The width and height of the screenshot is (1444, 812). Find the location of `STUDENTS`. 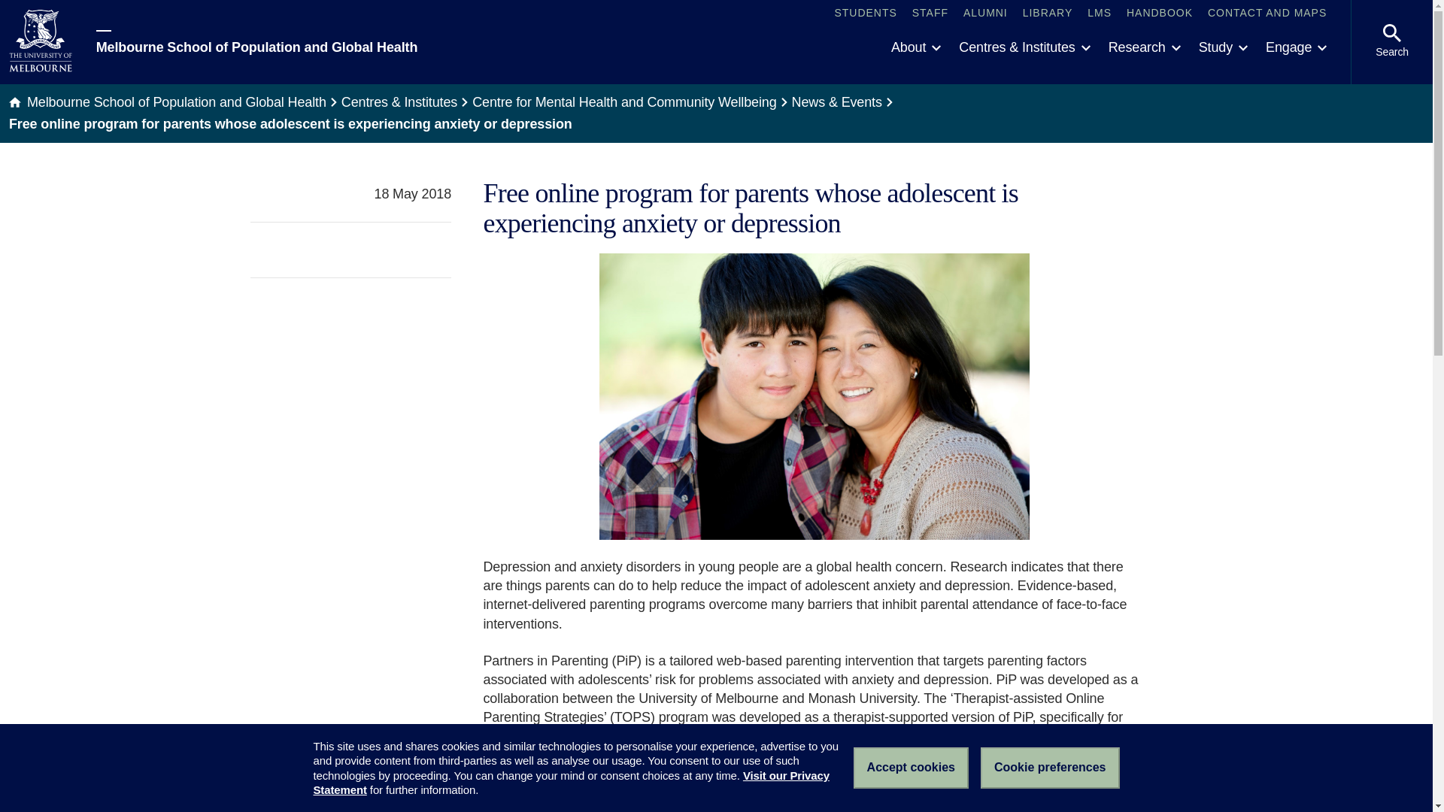

STUDENTS is located at coordinates (865, 14).